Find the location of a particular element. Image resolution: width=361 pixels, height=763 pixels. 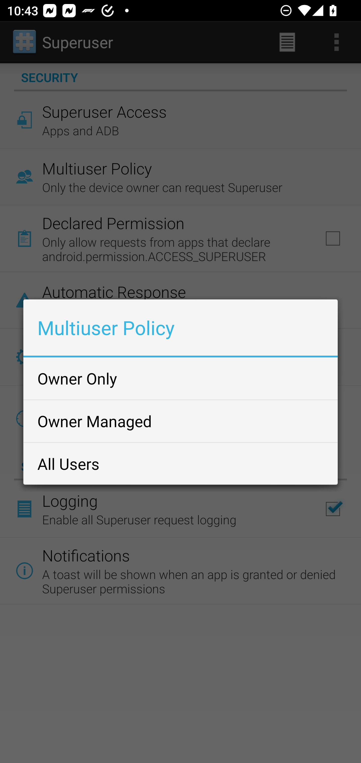

Owner Only is located at coordinates (180, 378).